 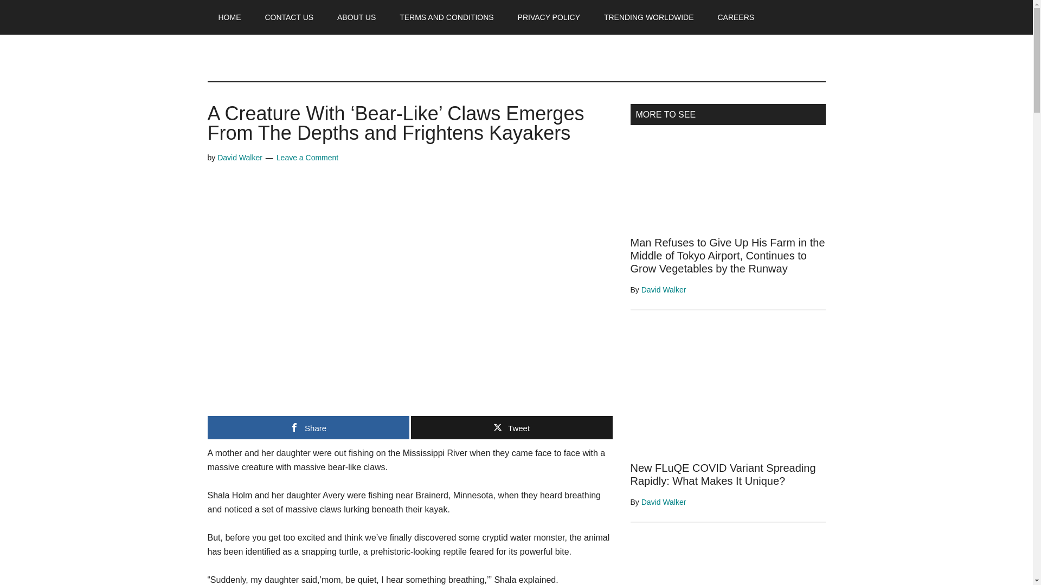 What do you see at coordinates (356, 17) in the screenshot?
I see `ABOUT US` at bounding box center [356, 17].